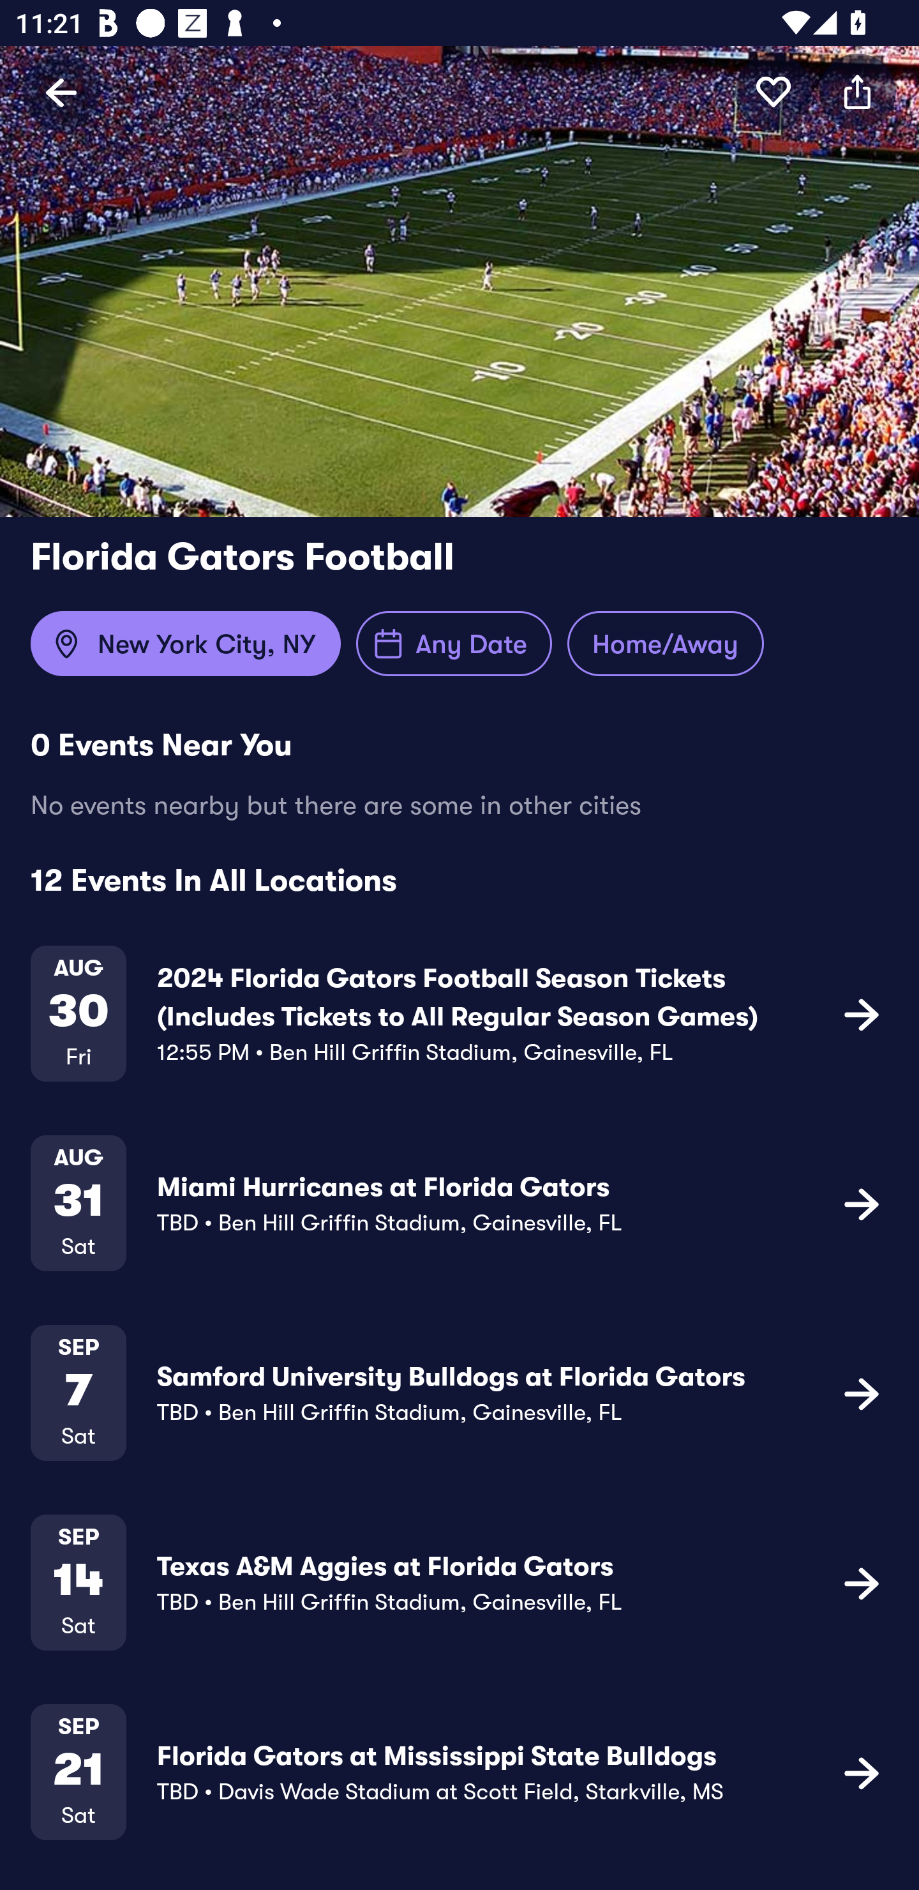 Image resolution: width=919 pixels, height=1890 pixels. What do you see at coordinates (773, 91) in the screenshot?
I see `icon button` at bounding box center [773, 91].